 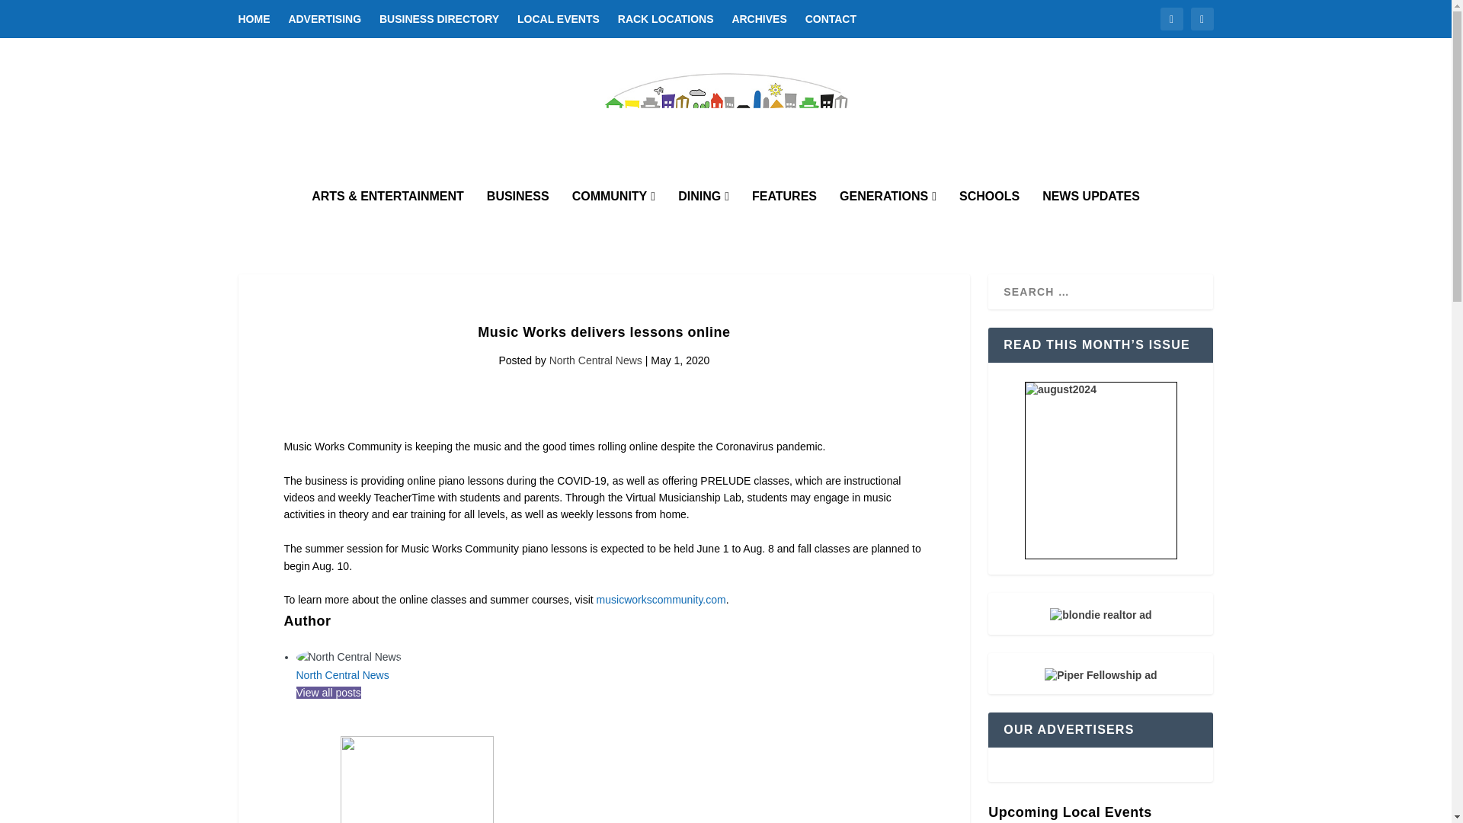 I want to click on North Central News, so click(x=341, y=675).